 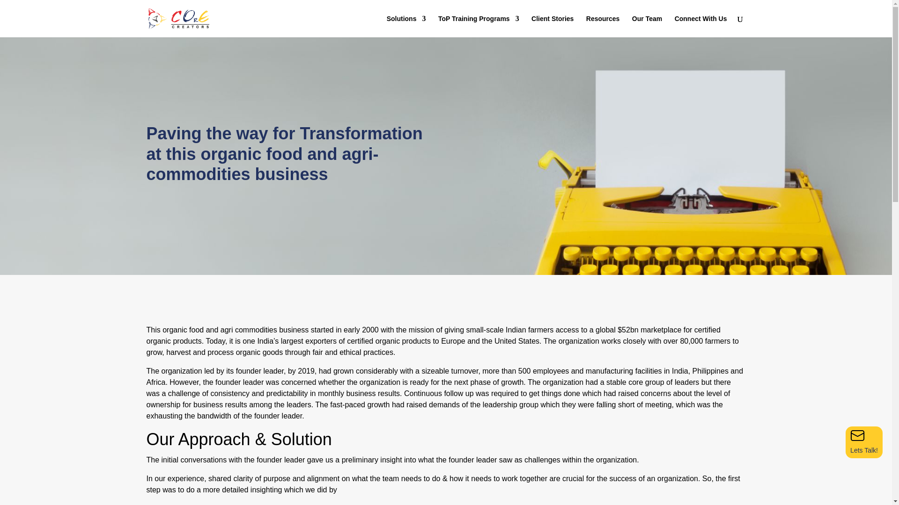 What do you see at coordinates (406, 26) in the screenshot?
I see `Solutions` at bounding box center [406, 26].